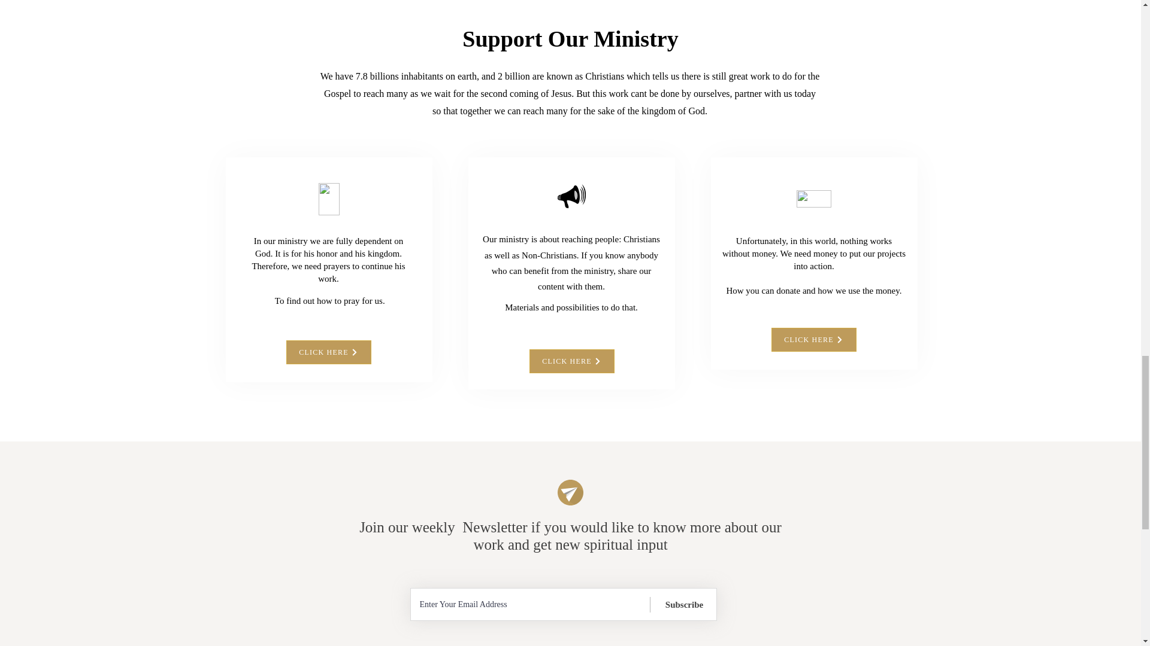  What do you see at coordinates (571, 196) in the screenshot?
I see `Megaphone.png` at bounding box center [571, 196].